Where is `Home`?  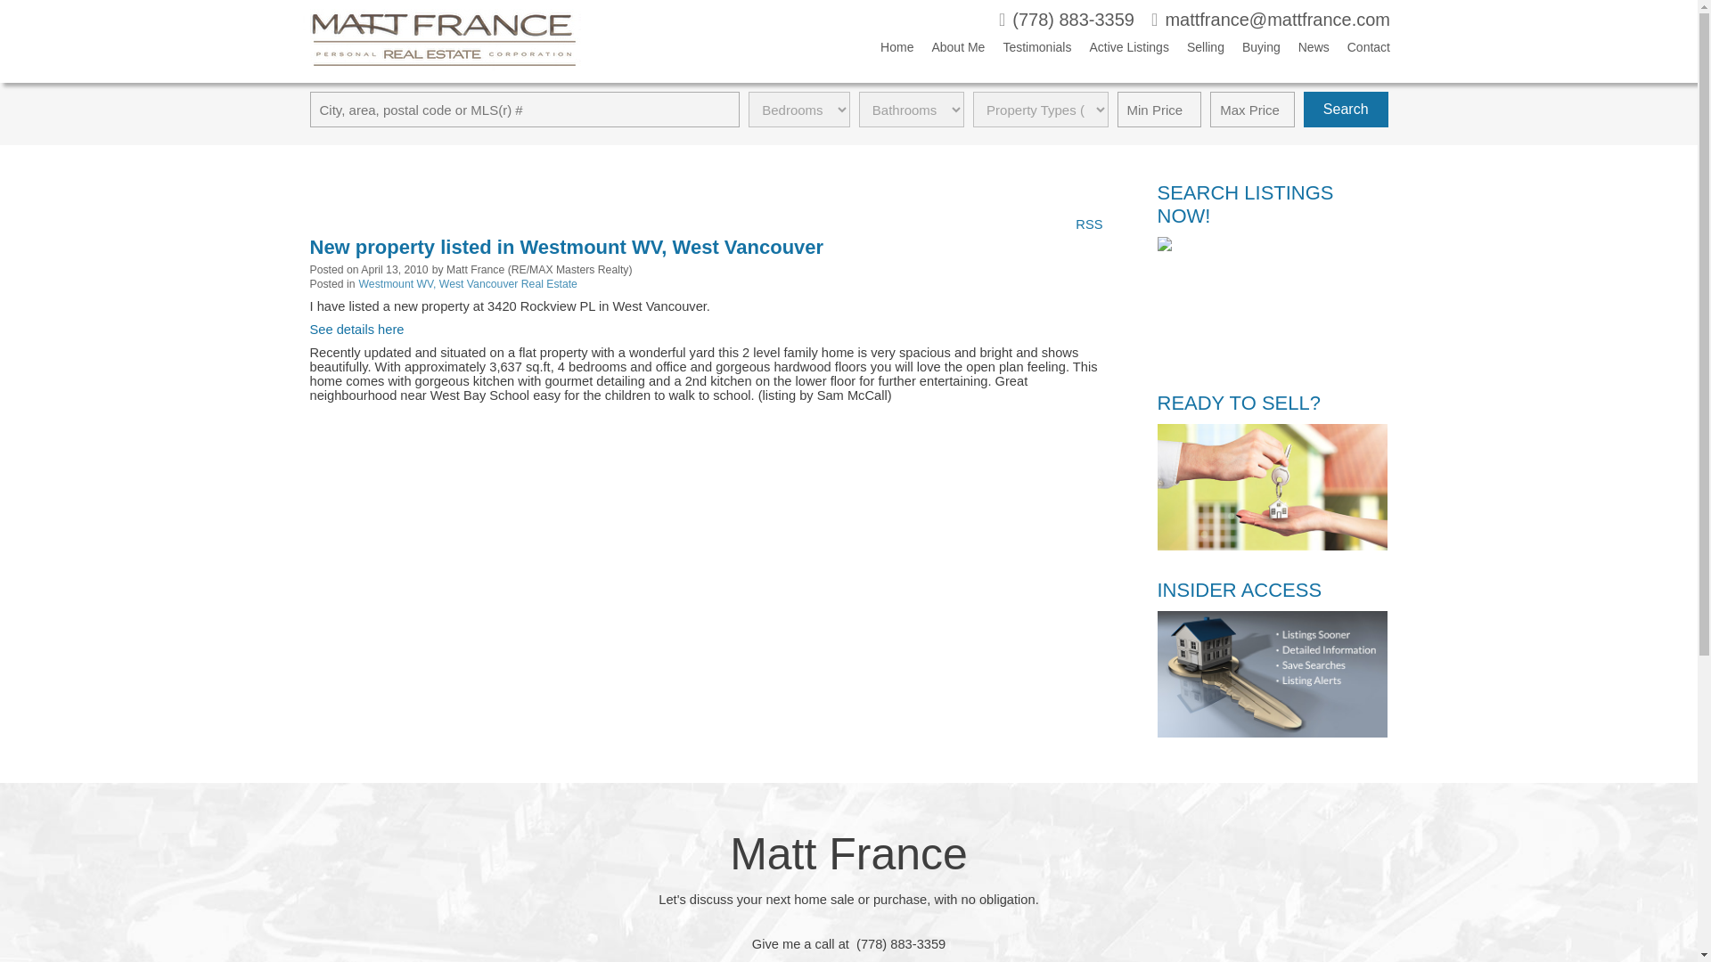 Home is located at coordinates (888, 51).